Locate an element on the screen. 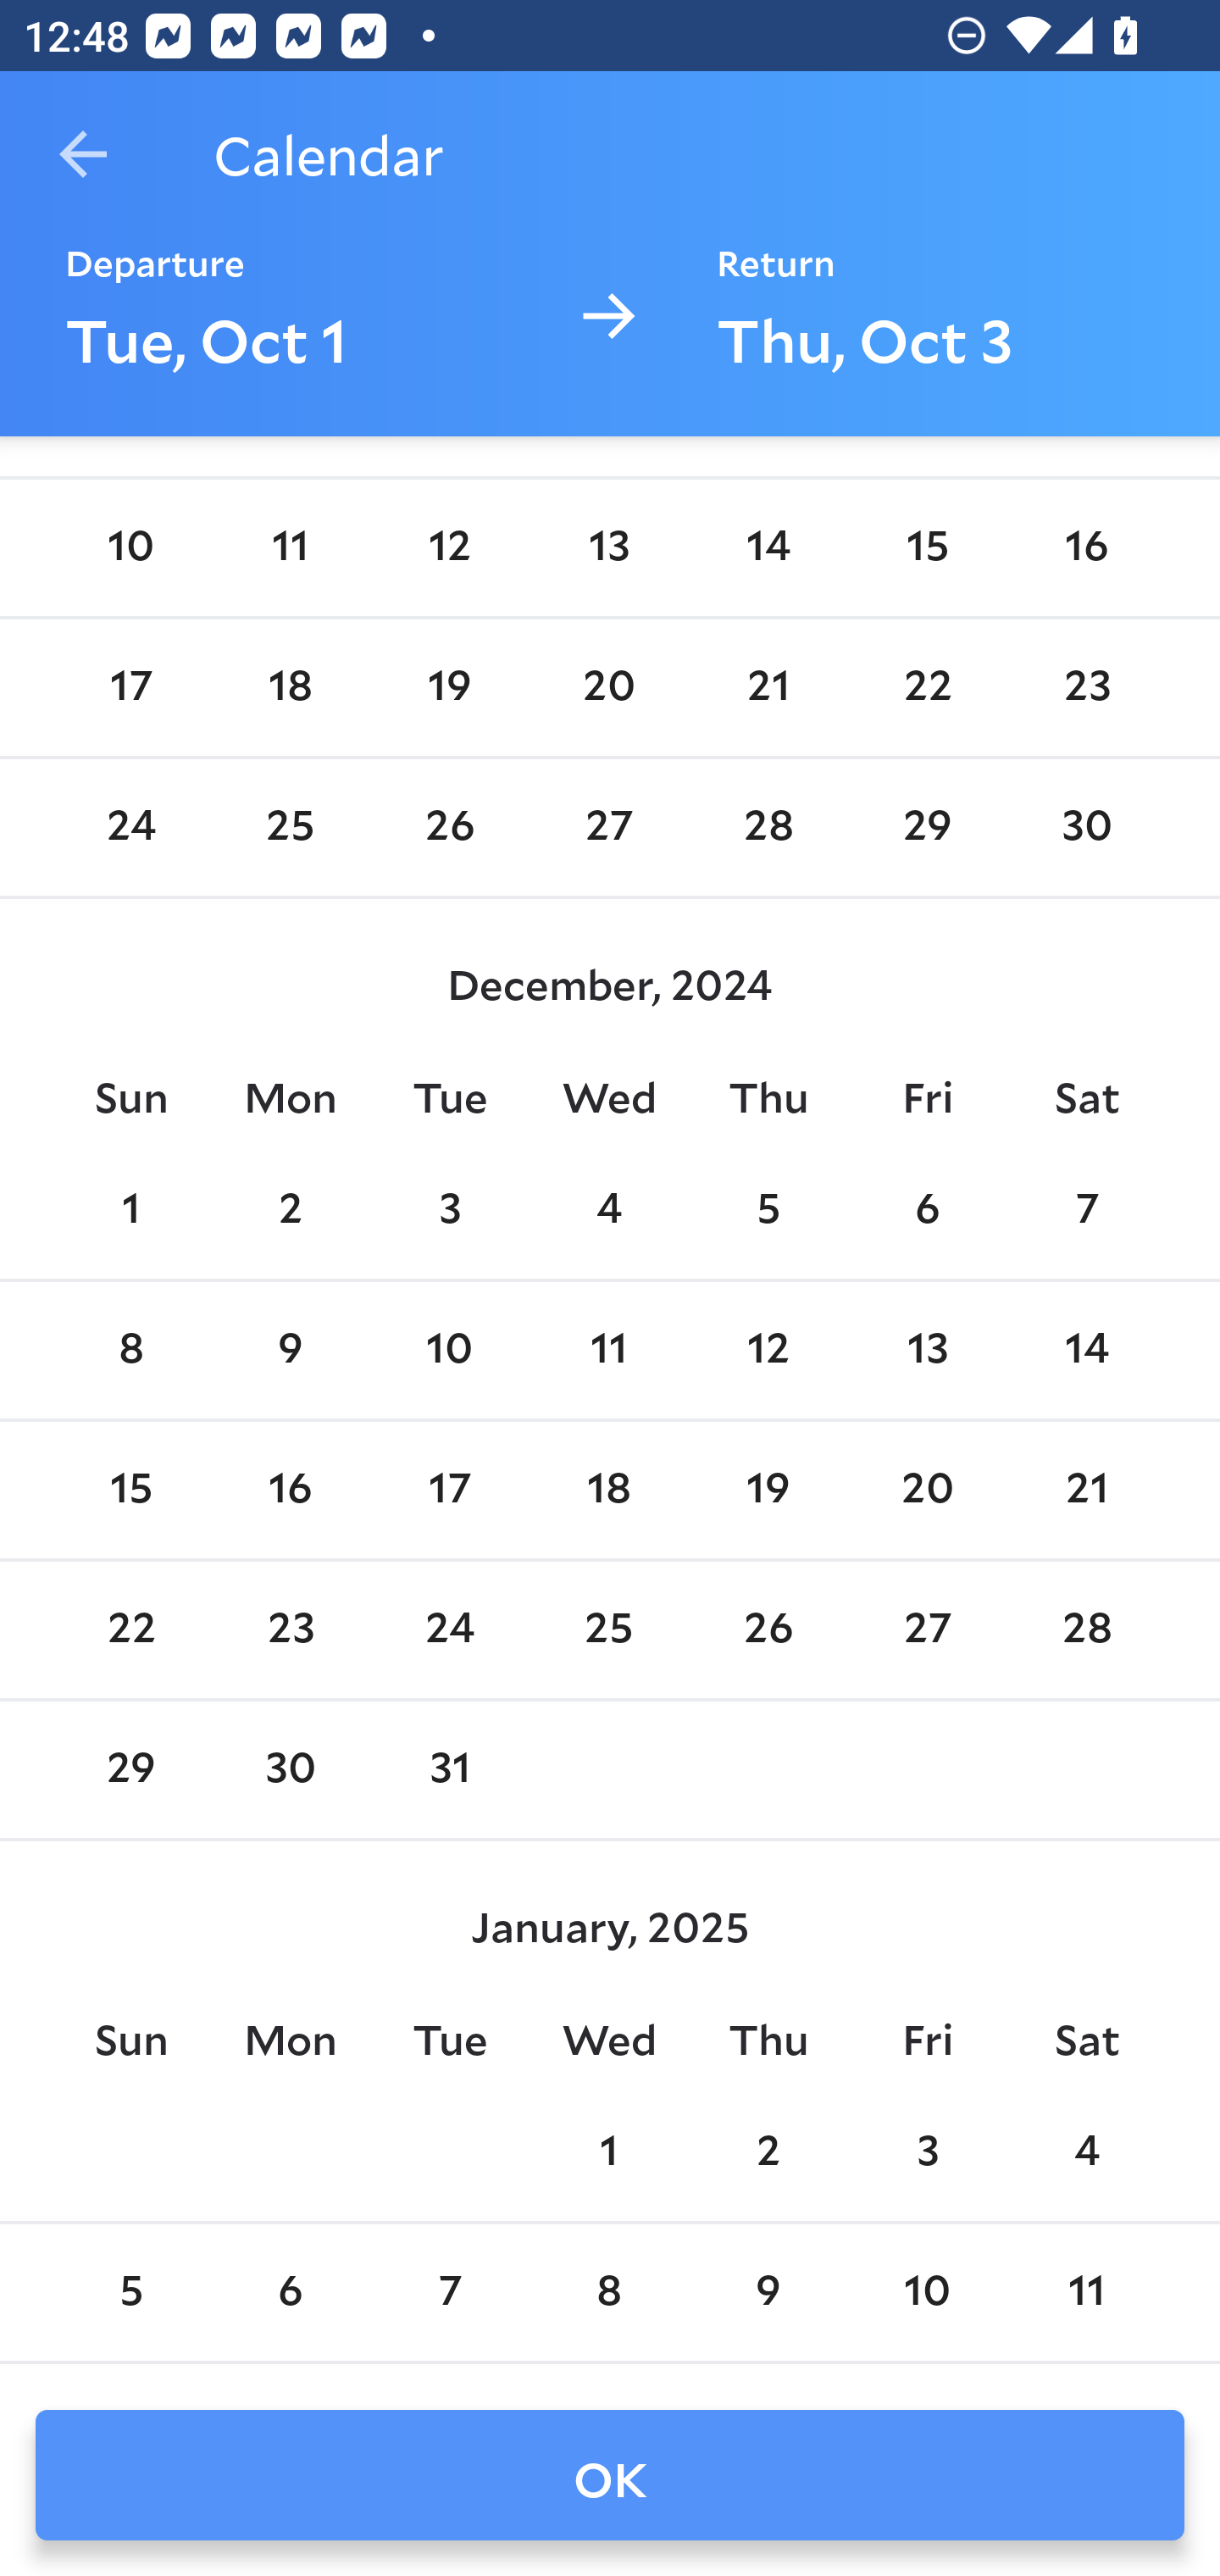 The width and height of the screenshot is (1220, 2576). 28 is located at coordinates (768, 826).